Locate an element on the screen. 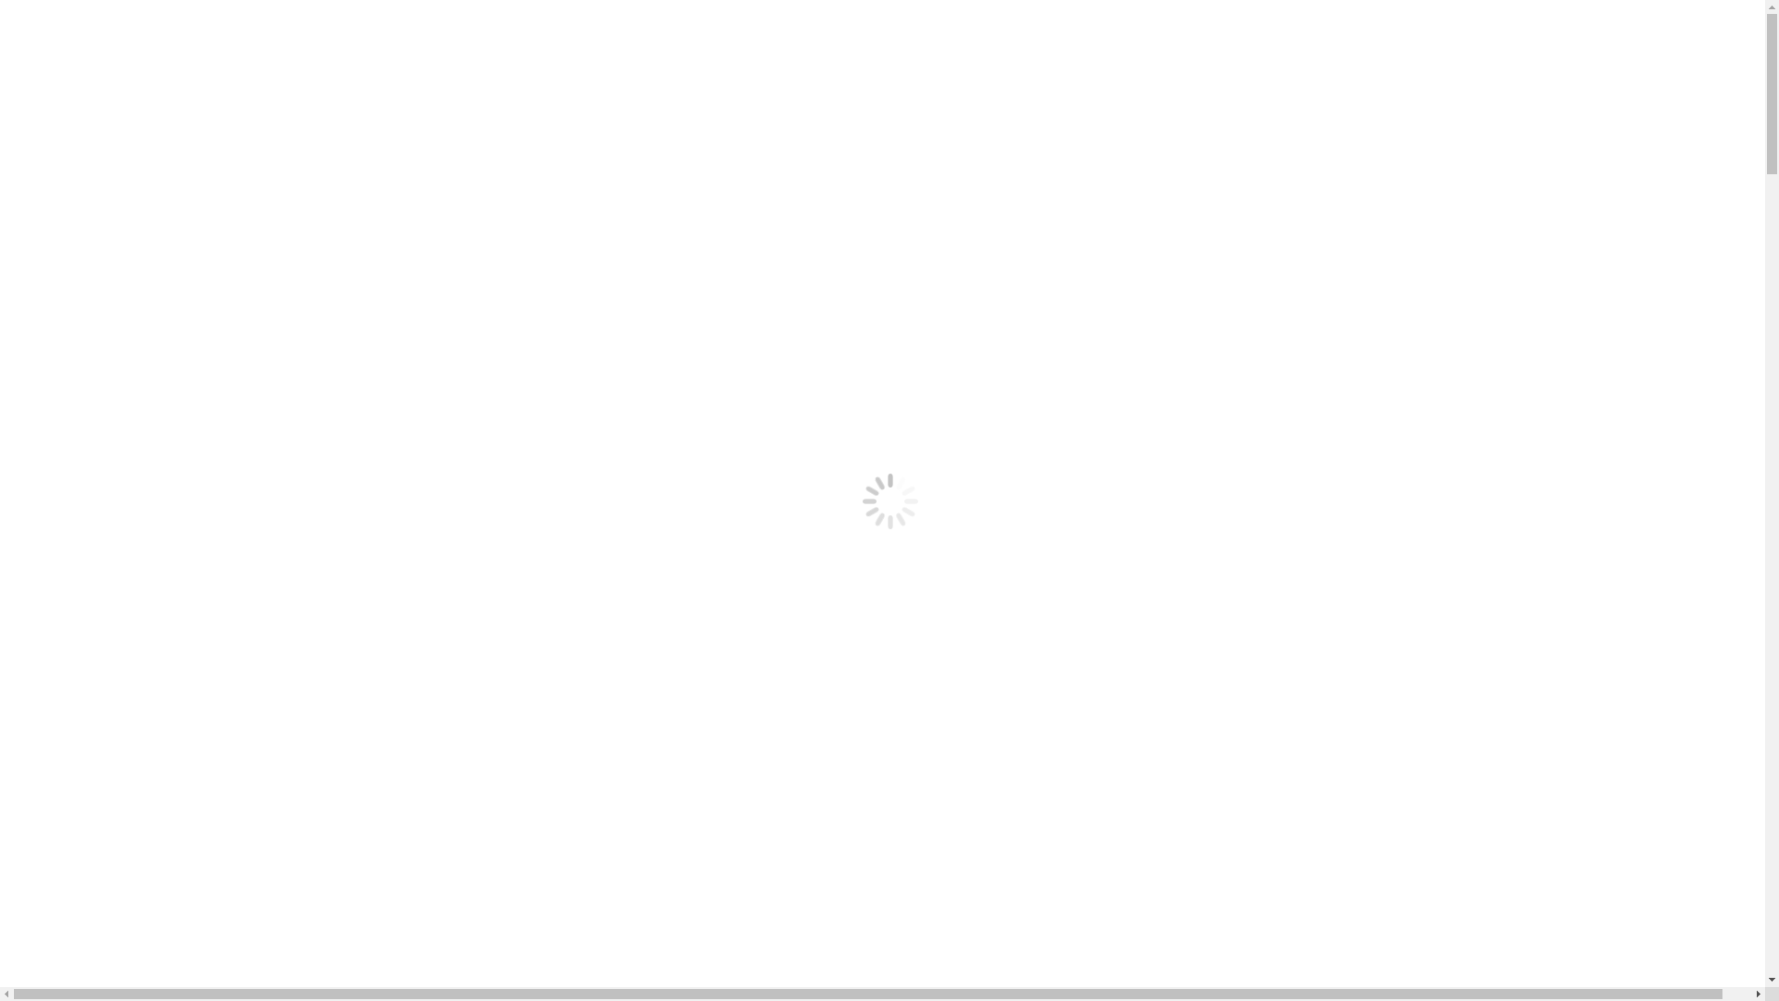 The height and width of the screenshot is (1001, 1779). Menus is located at coordinates (111, 115).